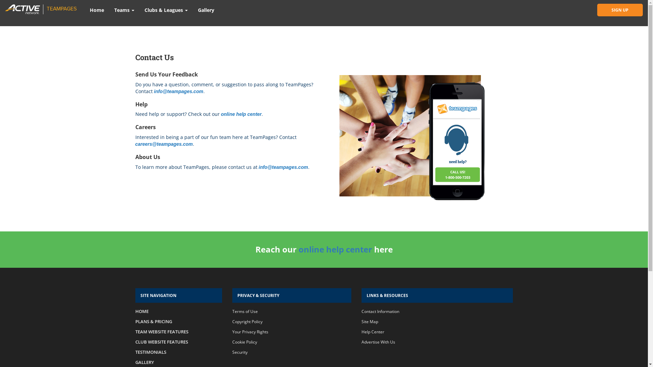 This screenshot has width=653, height=367. What do you see at coordinates (178, 91) in the screenshot?
I see `info@teampages.com` at bounding box center [178, 91].